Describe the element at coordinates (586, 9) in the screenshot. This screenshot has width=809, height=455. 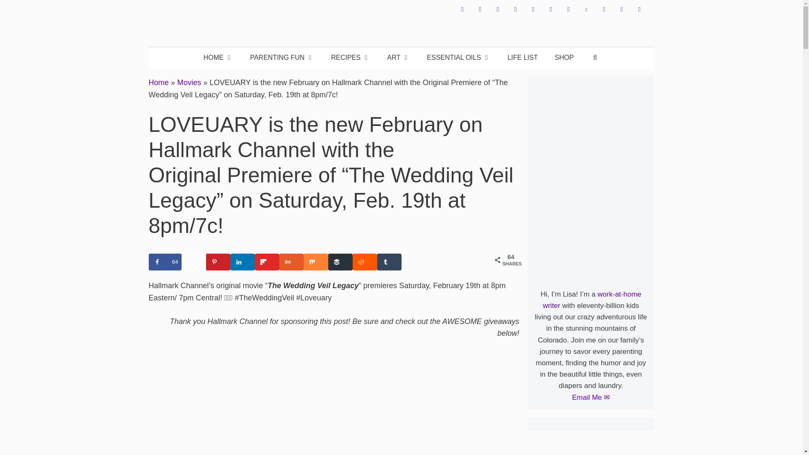
I see `Blog Lovin'` at that location.